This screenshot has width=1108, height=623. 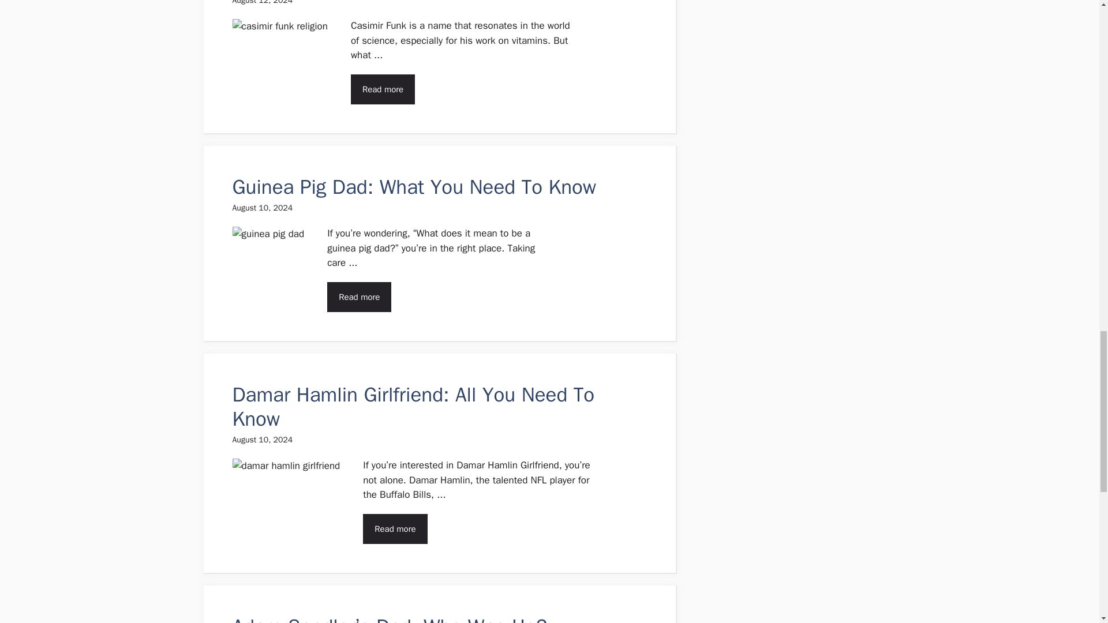 What do you see at coordinates (383, 89) in the screenshot?
I see `Read more` at bounding box center [383, 89].